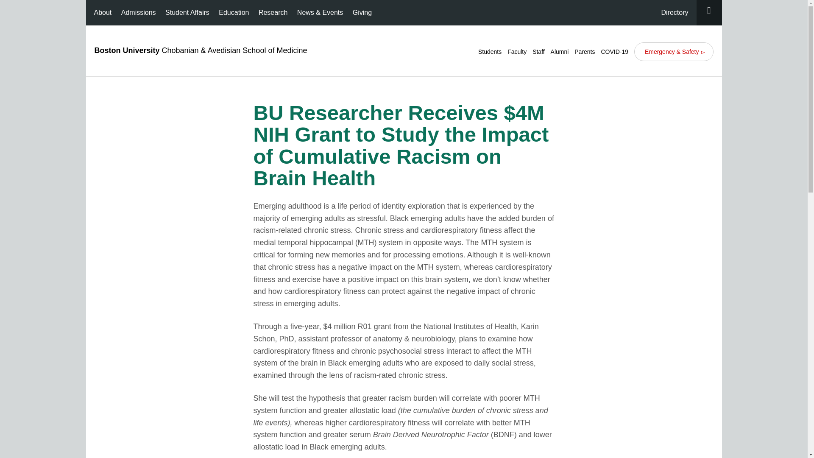 This screenshot has height=458, width=814. Describe the element at coordinates (362, 13) in the screenshot. I see `Navigate to: Giving` at that location.